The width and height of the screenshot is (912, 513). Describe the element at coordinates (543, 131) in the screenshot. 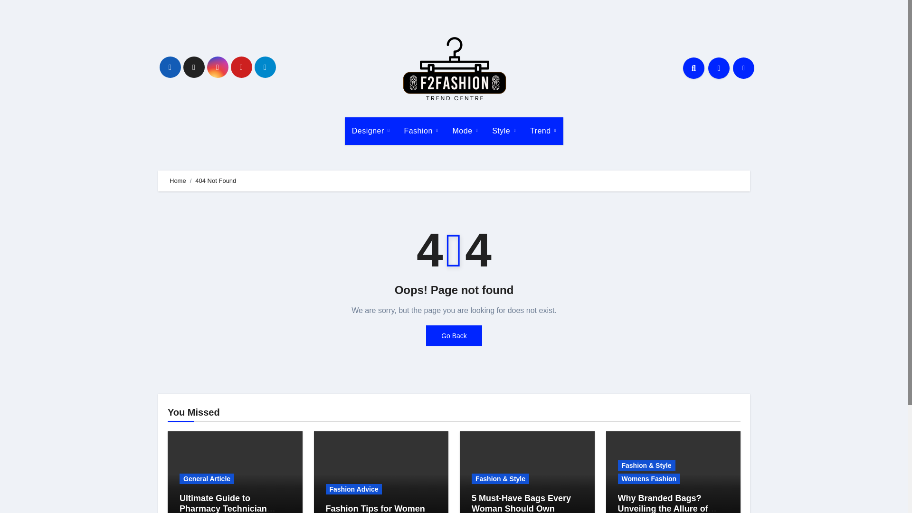

I see `Trend` at that location.